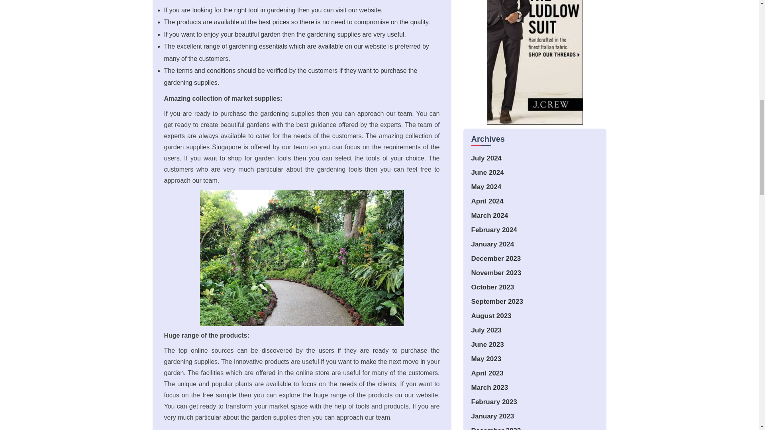 This screenshot has height=430, width=765. What do you see at coordinates (487, 373) in the screenshot?
I see `April 2023` at bounding box center [487, 373].